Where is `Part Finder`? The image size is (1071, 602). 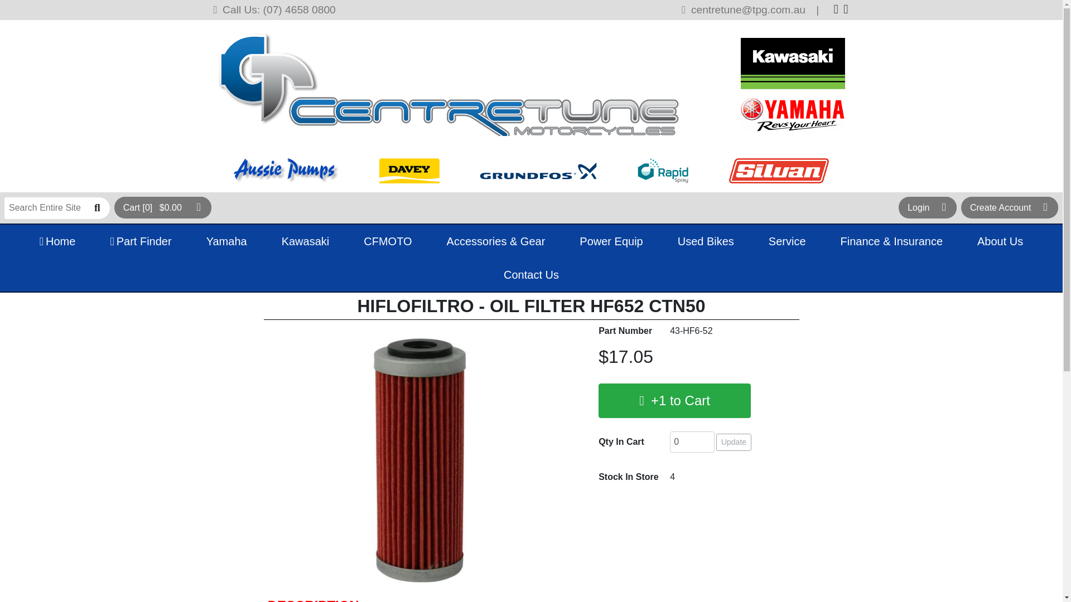 Part Finder is located at coordinates (141, 241).